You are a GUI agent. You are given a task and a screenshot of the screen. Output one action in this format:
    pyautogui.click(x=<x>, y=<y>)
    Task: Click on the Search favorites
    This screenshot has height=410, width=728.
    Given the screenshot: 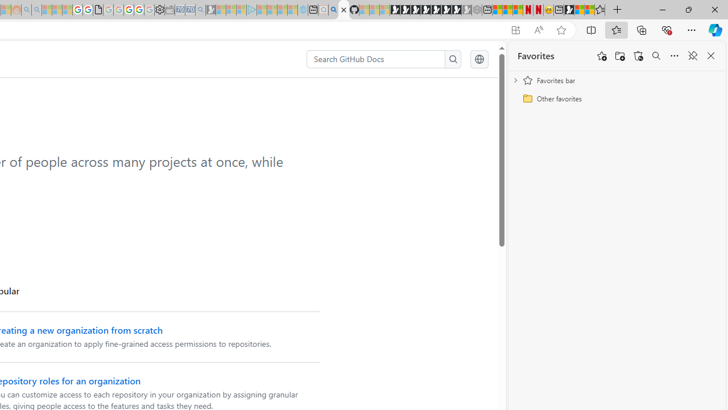 What is the action you would take?
    pyautogui.click(x=656, y=56)
    